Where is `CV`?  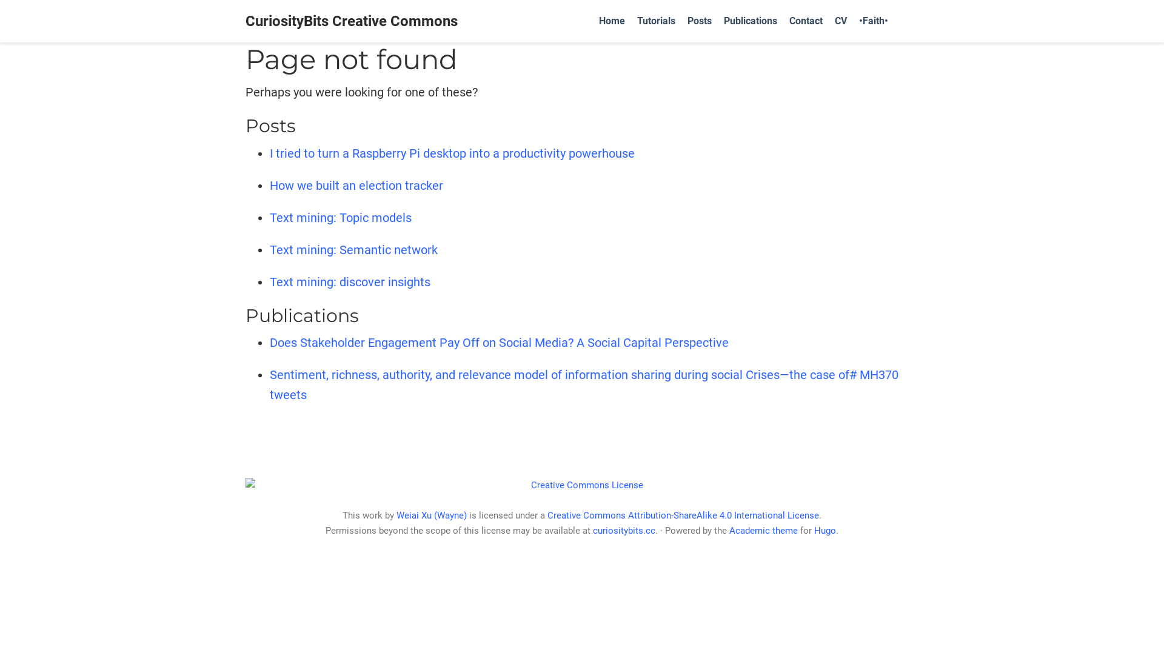
CV is located at coordinates (841, 21).